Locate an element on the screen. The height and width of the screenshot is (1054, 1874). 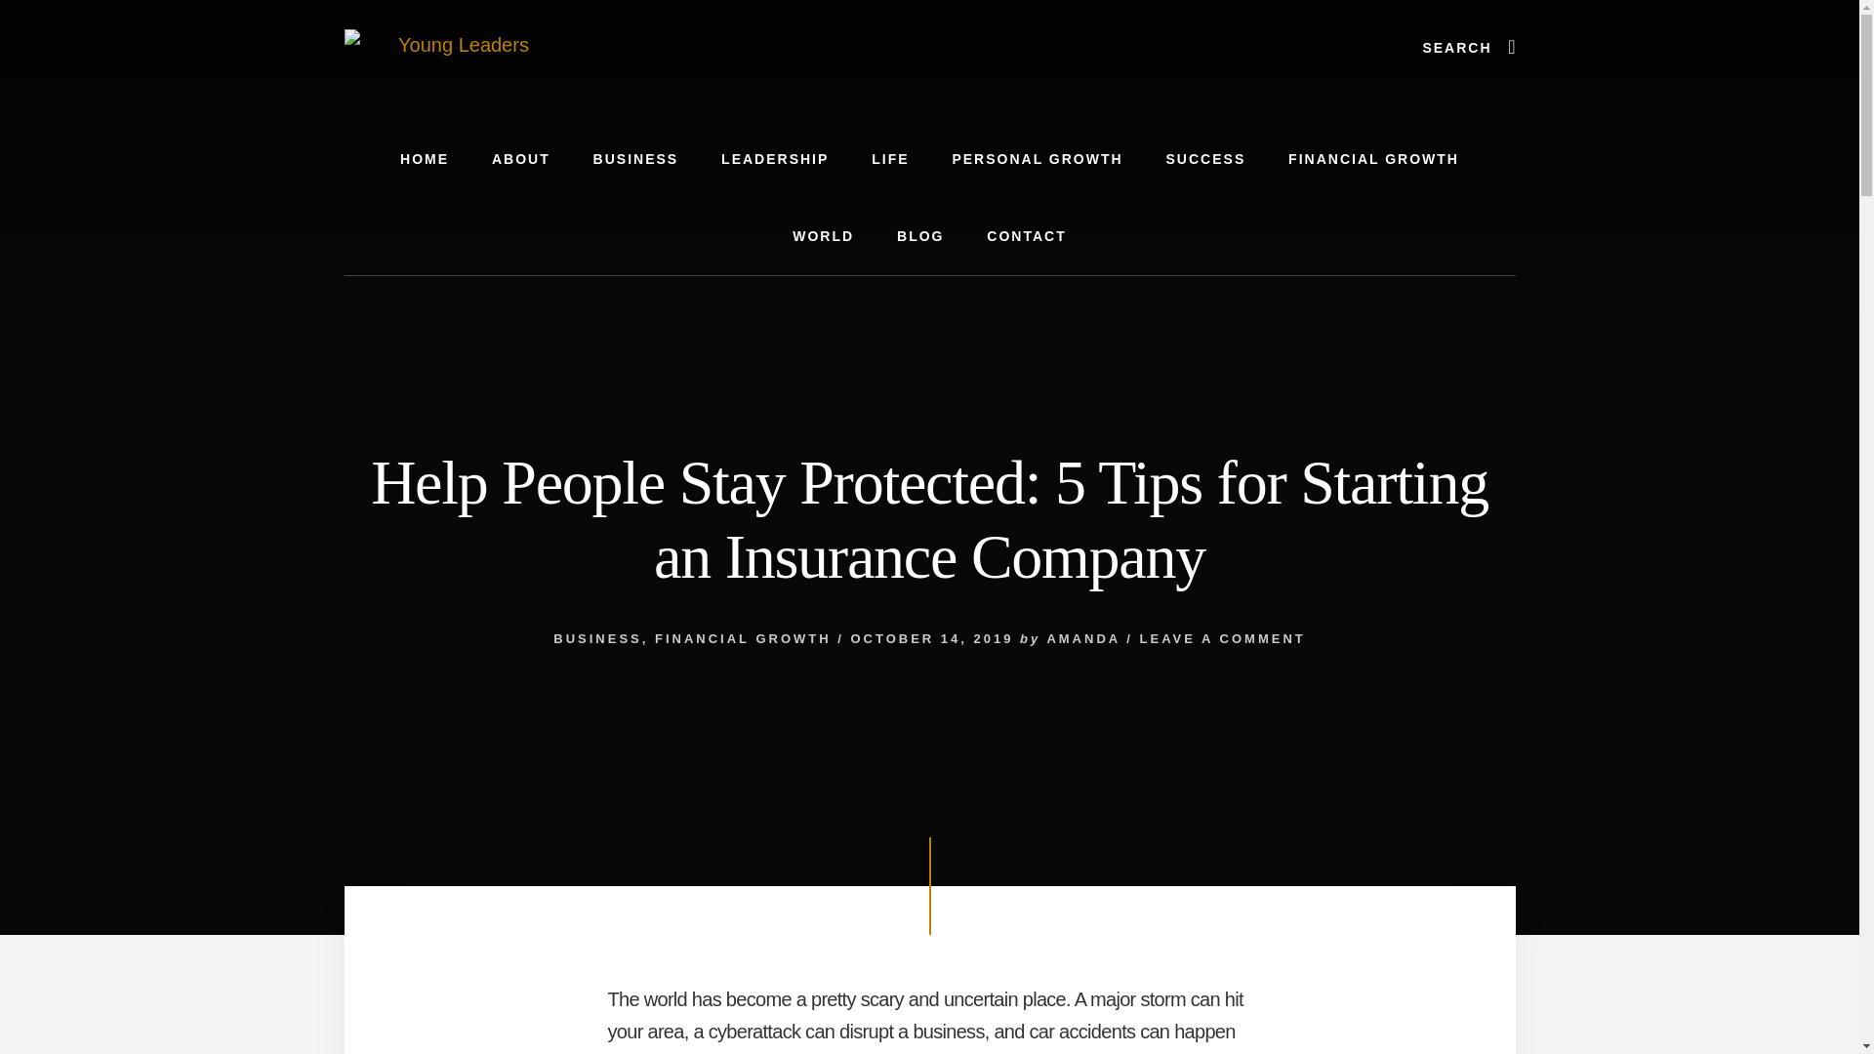
LEADERSHIP is located at coordinates (775, 160).